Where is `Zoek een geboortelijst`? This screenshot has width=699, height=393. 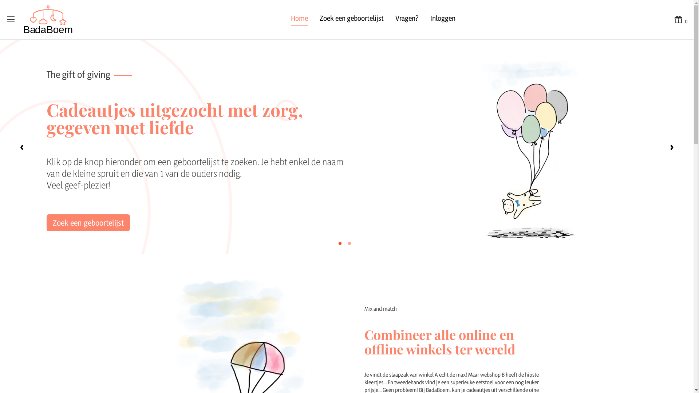
Zoek een geboortelijst is located at coordinates (352, 20).